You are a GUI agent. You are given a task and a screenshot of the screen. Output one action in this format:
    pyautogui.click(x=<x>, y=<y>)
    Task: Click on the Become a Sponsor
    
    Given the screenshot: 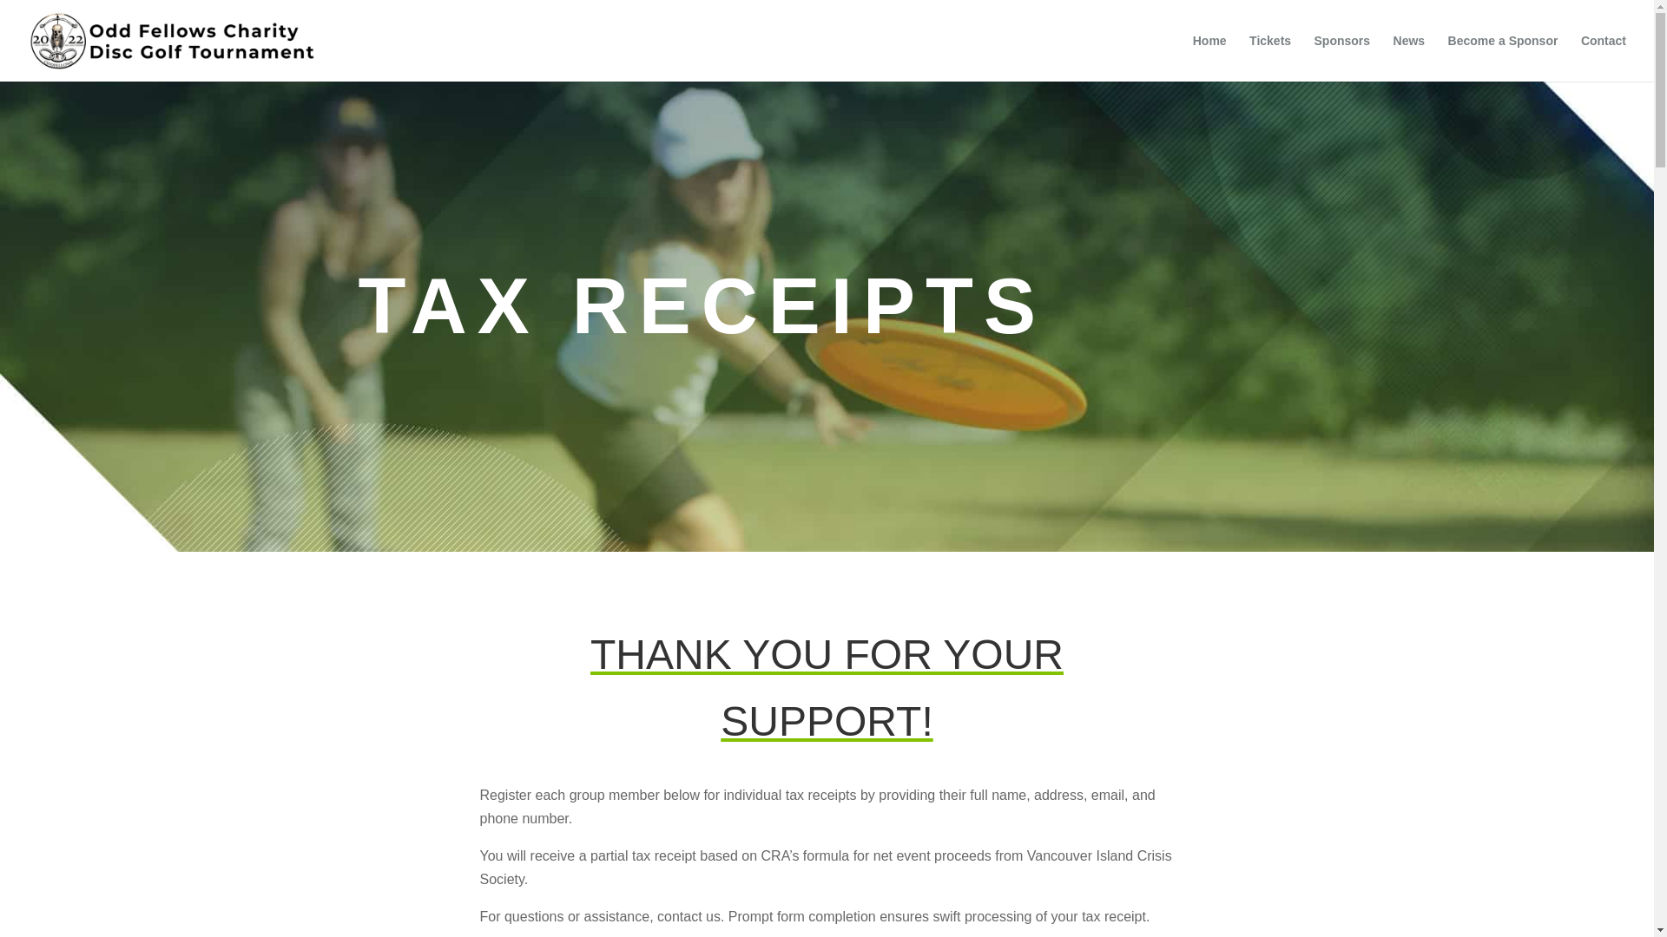 What is the action you would take?
    pyautogui.click(x=1504, y=57)
    